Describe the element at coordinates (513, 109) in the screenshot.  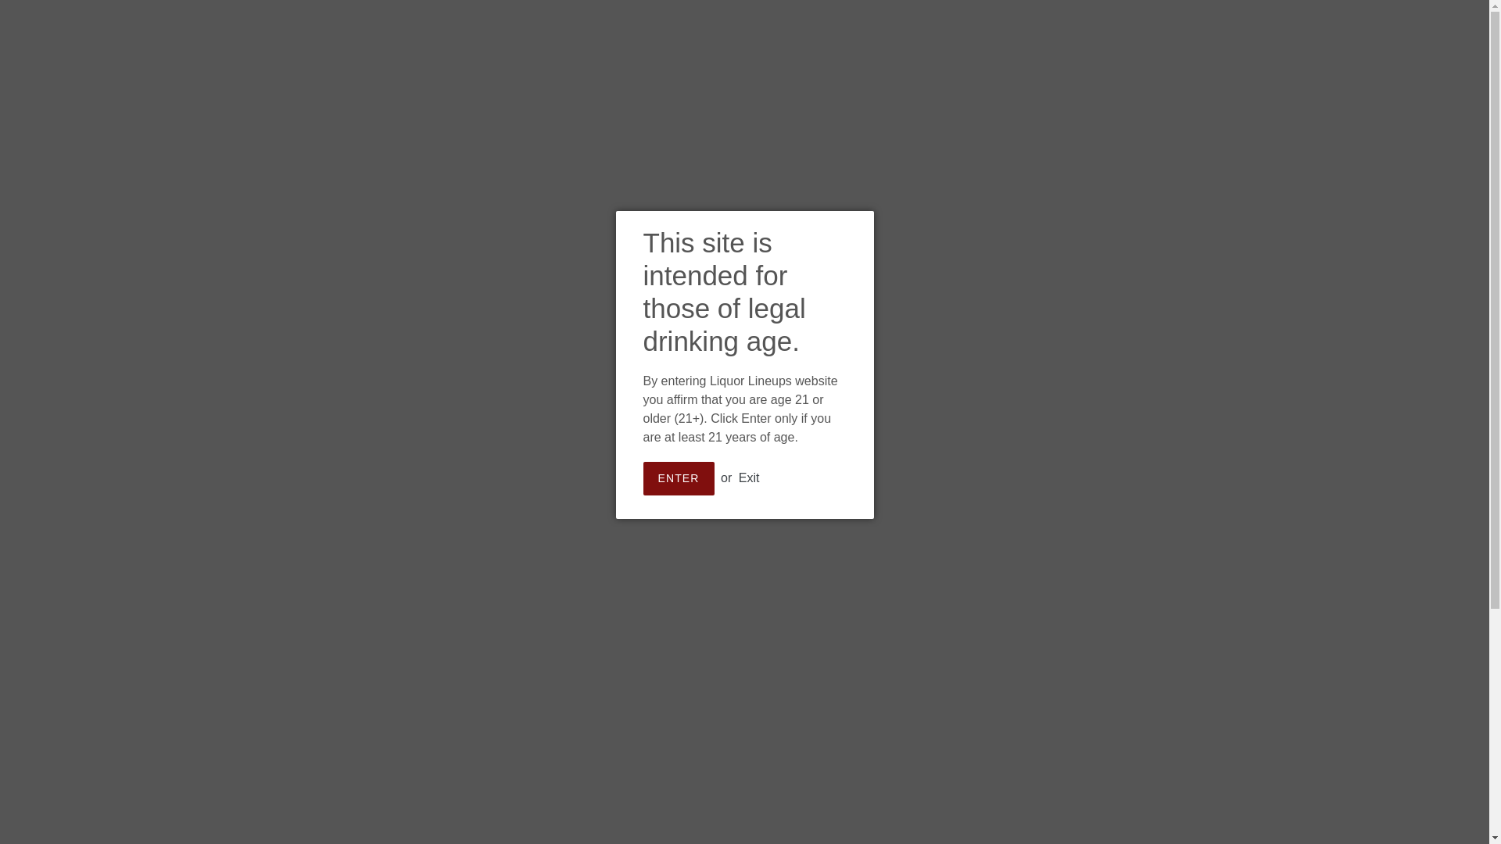
I see `Delivery Policies` at that location.